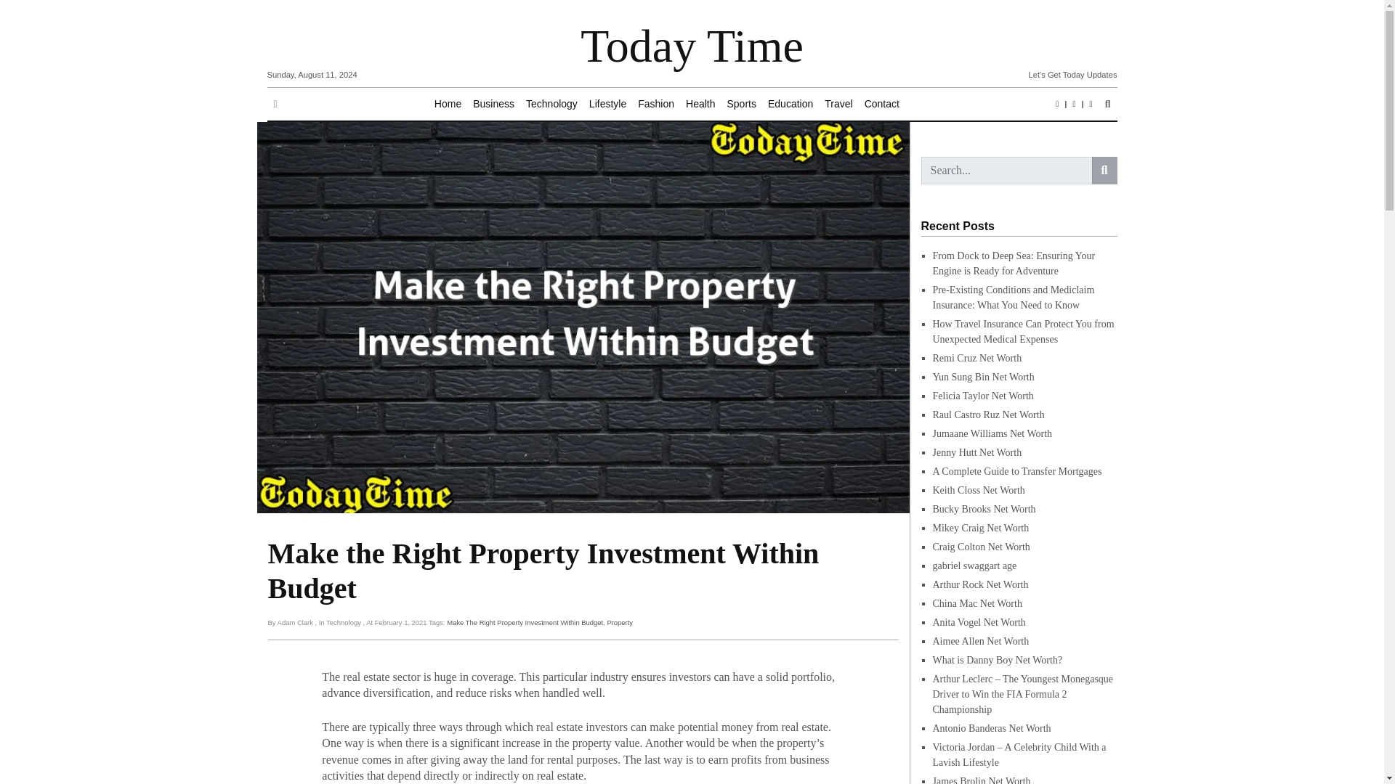 This screenshot has height=784, width=1395. I want to click on Fashion, so click(655, 105).